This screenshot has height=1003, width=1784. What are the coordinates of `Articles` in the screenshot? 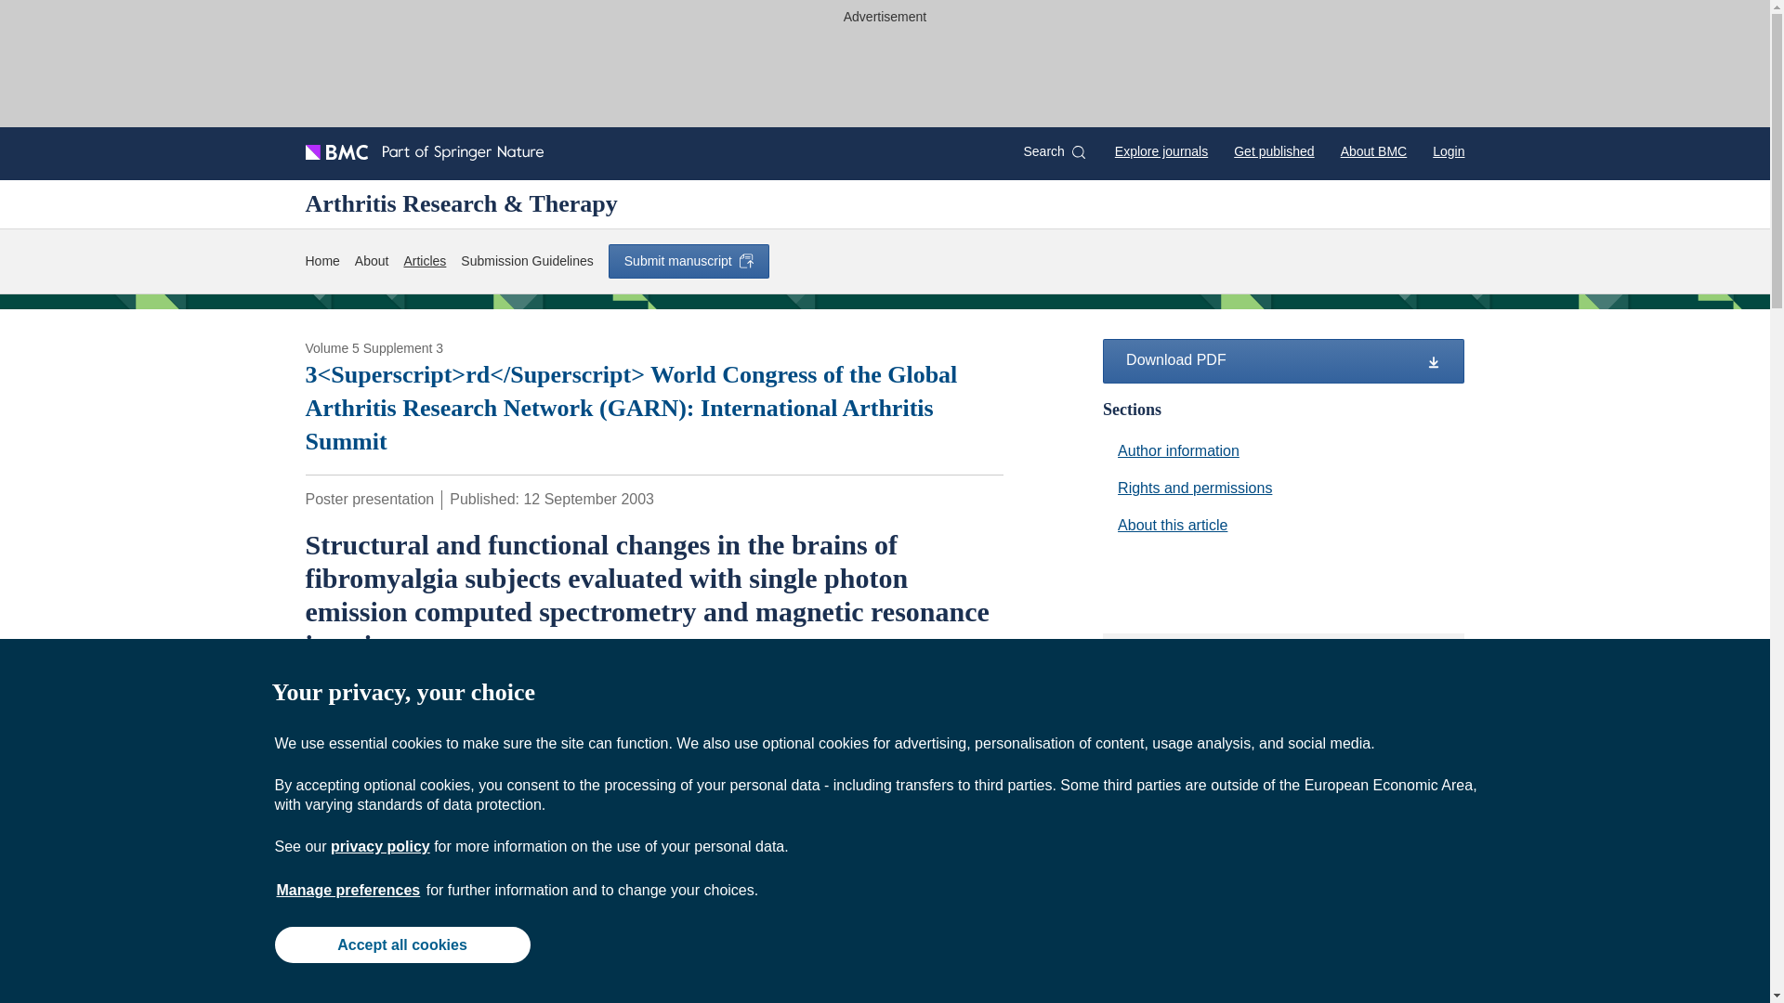 It's located at (424, 261).